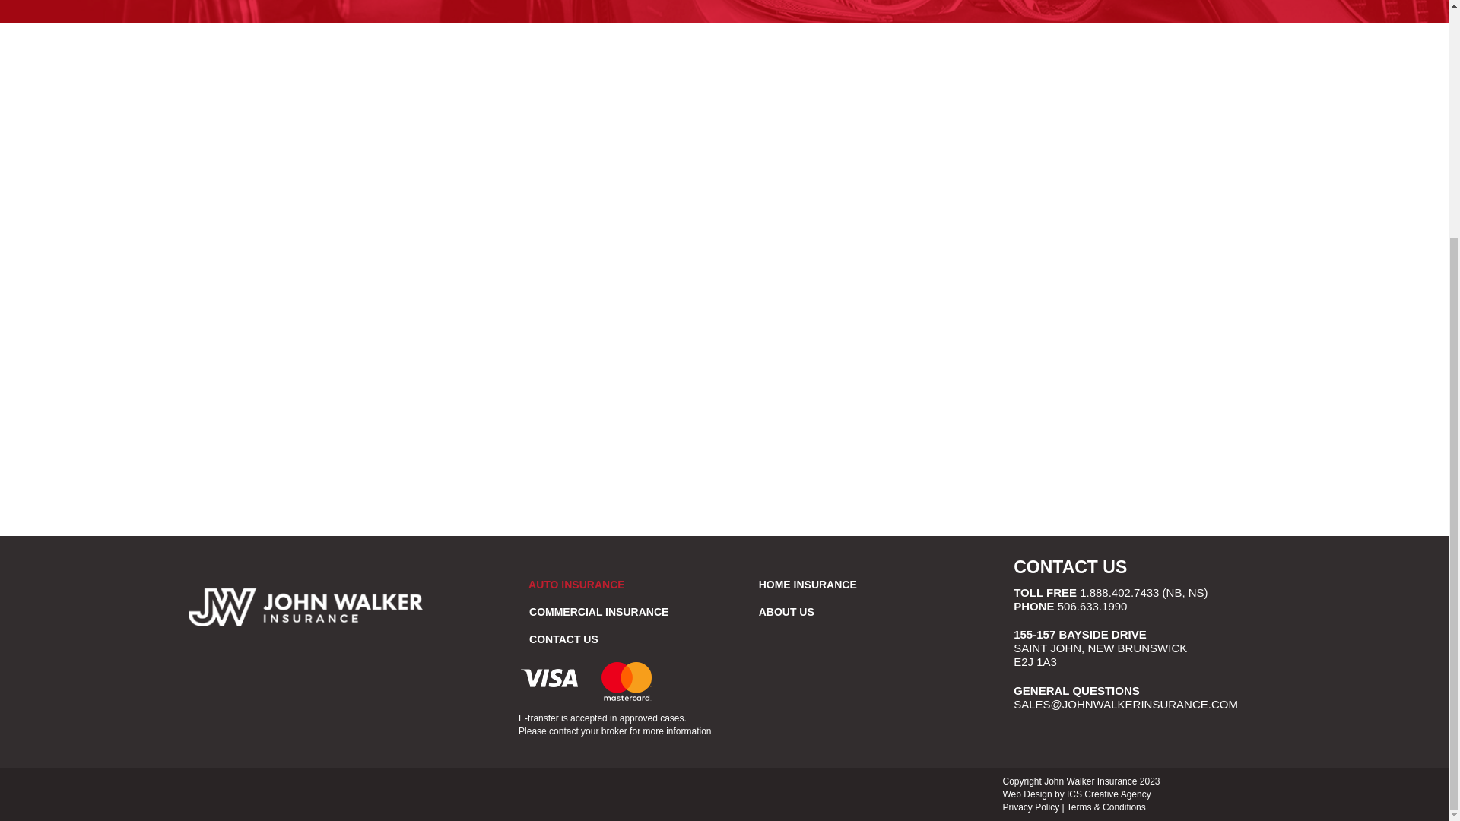 This screenshot has width=1460, height=821. I want to click on ABOUT US, so click(1109, 794).